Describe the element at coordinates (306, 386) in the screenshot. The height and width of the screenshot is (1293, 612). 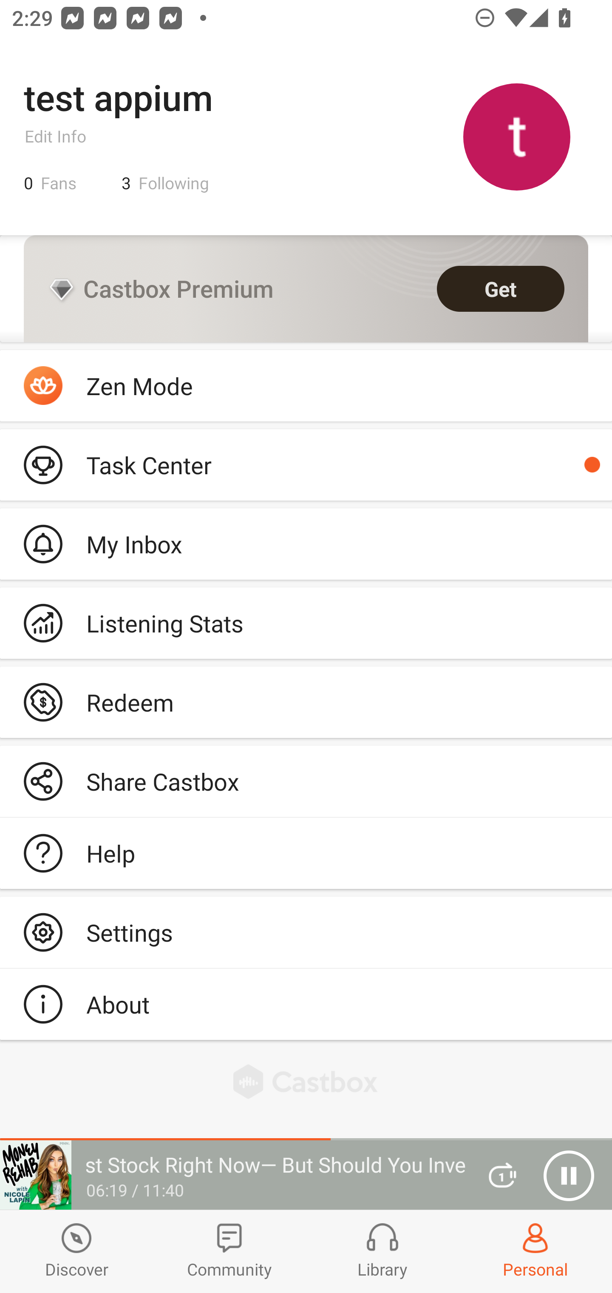
I see `Zen Mode` at that location.